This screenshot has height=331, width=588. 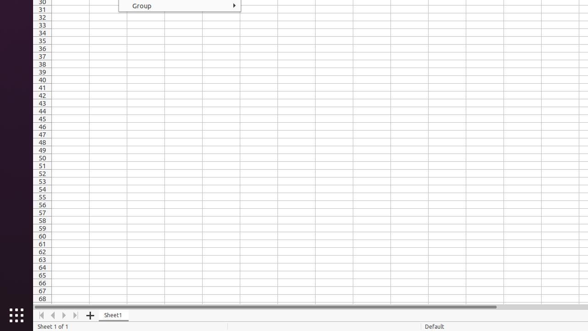 I want to click on Show Applications, so click(x=17, y=315).